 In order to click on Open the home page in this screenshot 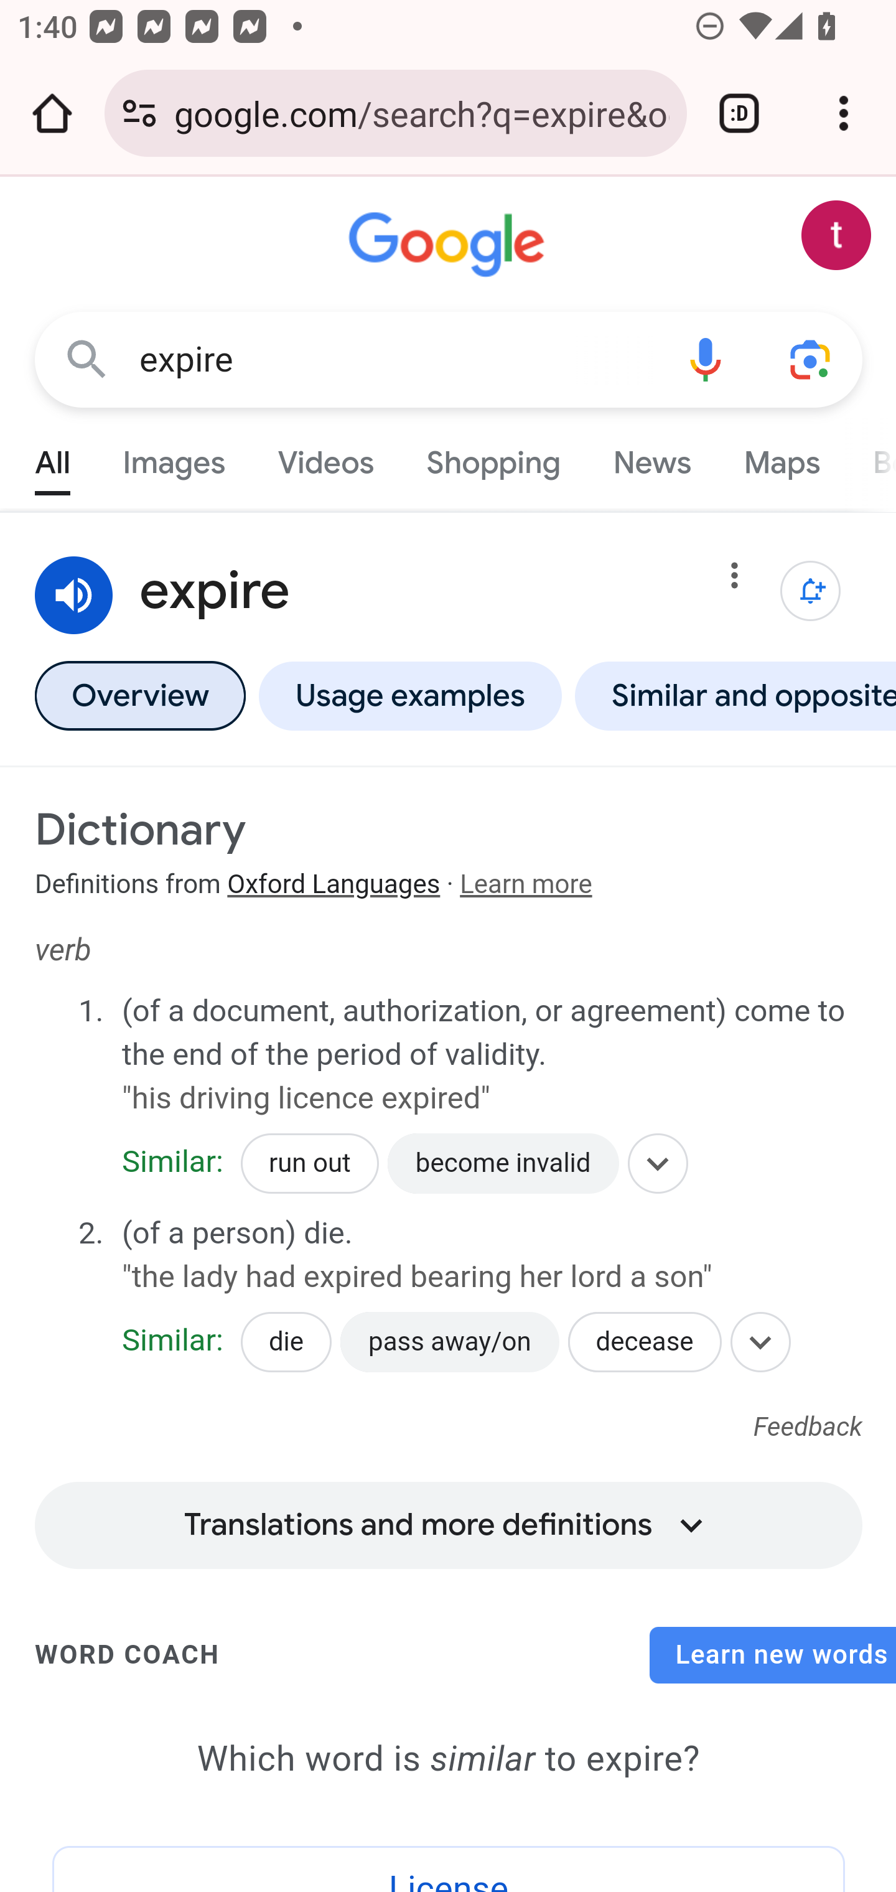, I will do `click(52, 113)`.